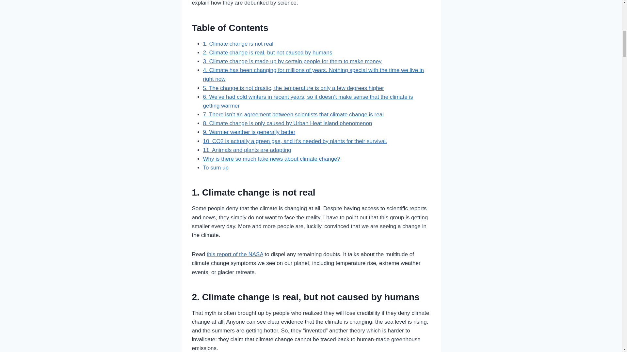 This screenshot has height=352, width=627. Describe the element at coordinates (249, 132) in the screenshot. I see `9. Warmer weather is generally better` at that location.